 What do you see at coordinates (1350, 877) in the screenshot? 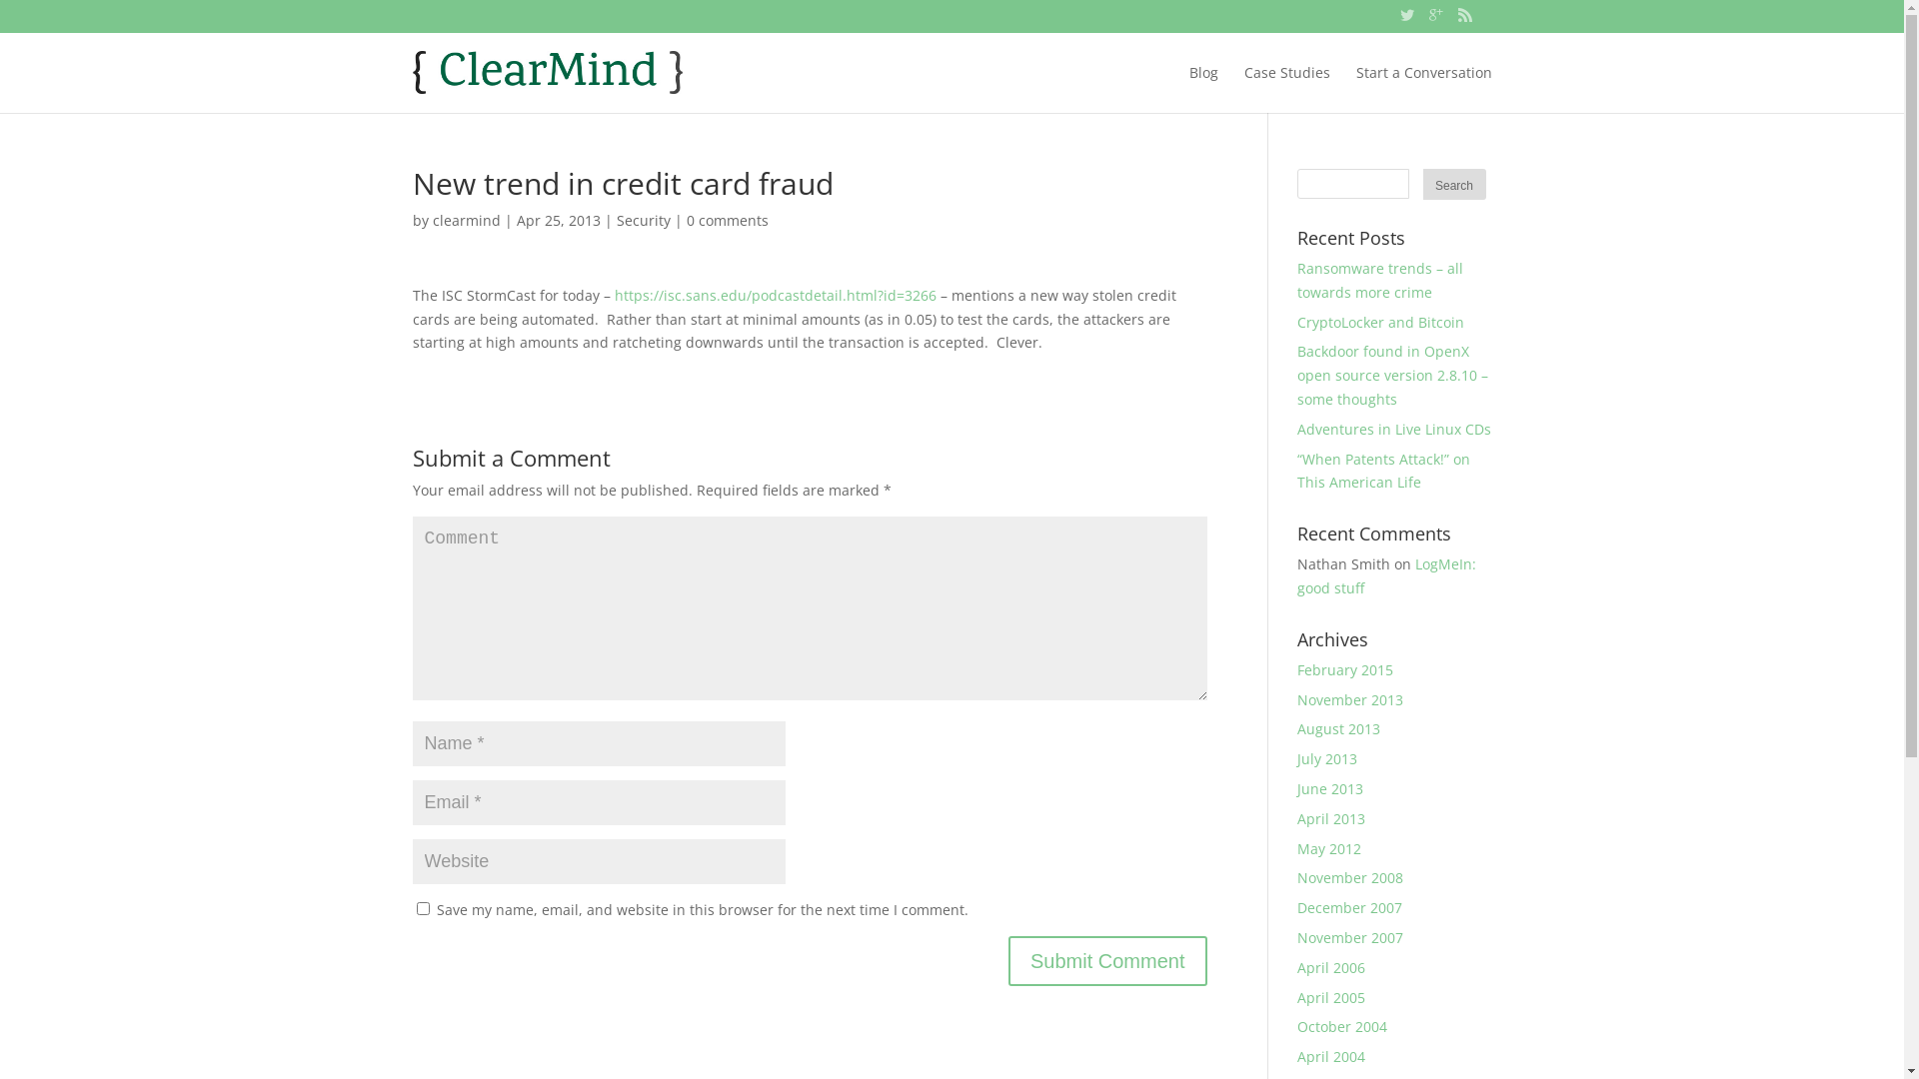
I see `November 2008` at bounding box center [1350, 877].